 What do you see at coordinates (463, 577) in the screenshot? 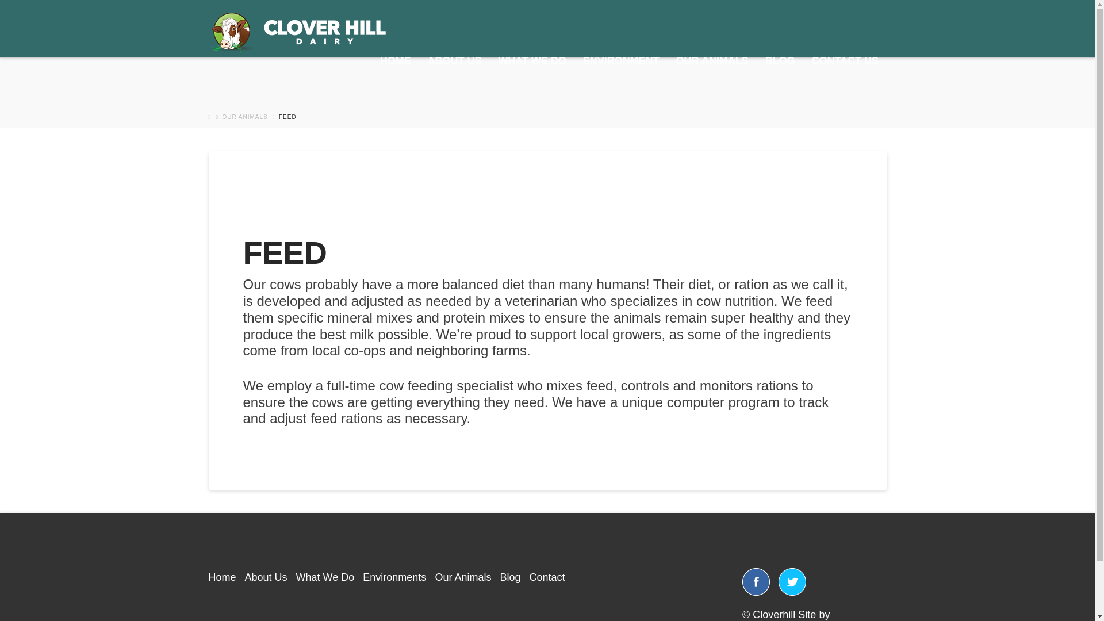
I see `Our Animals` at bounding box center [463, 577].